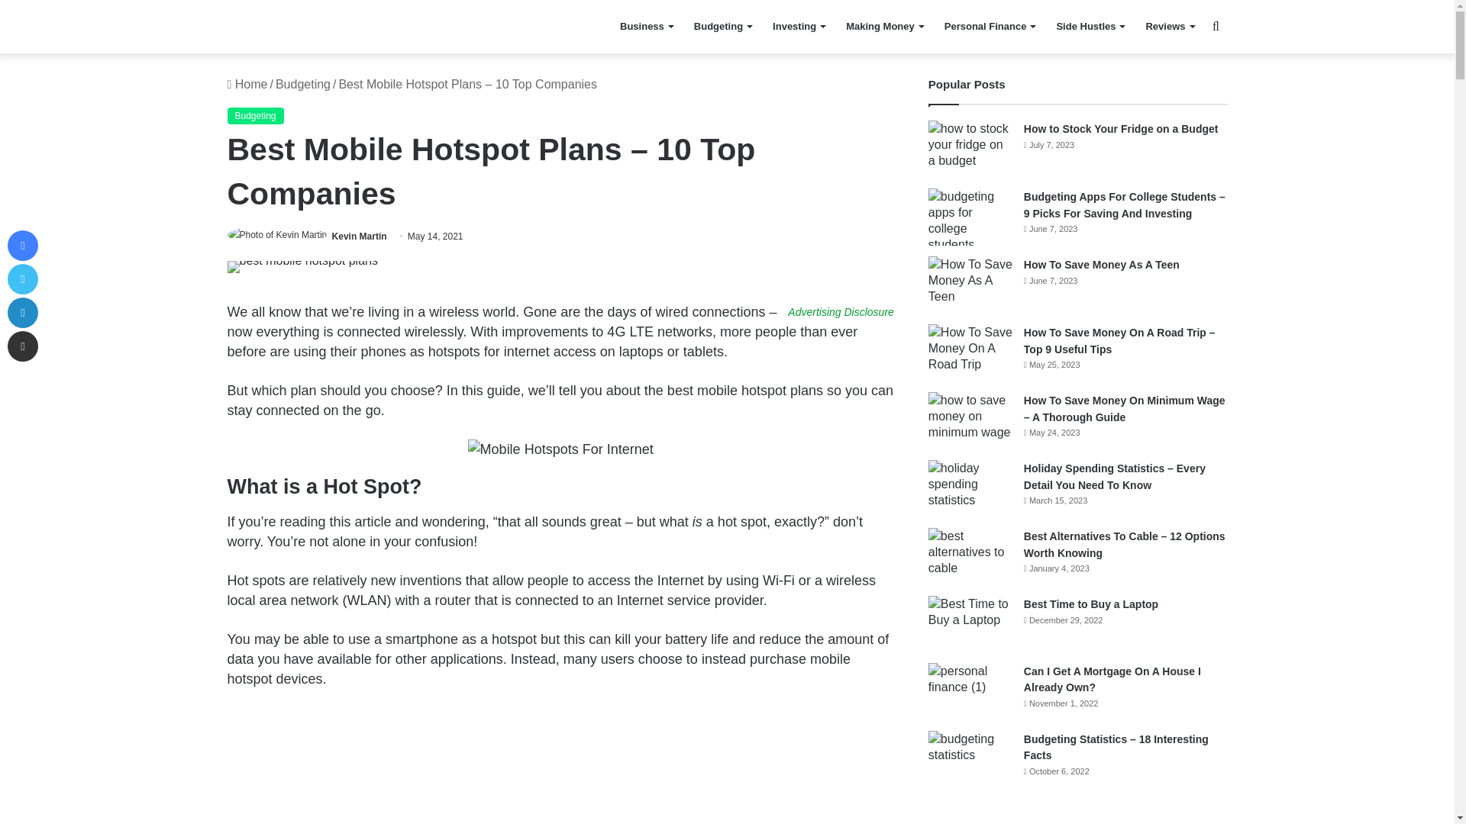 The width and height of the screenshot is (1466, 824). Describe the element at coordinates (359, 237) in the screenshot. I see `Kevin Martin` at that location.